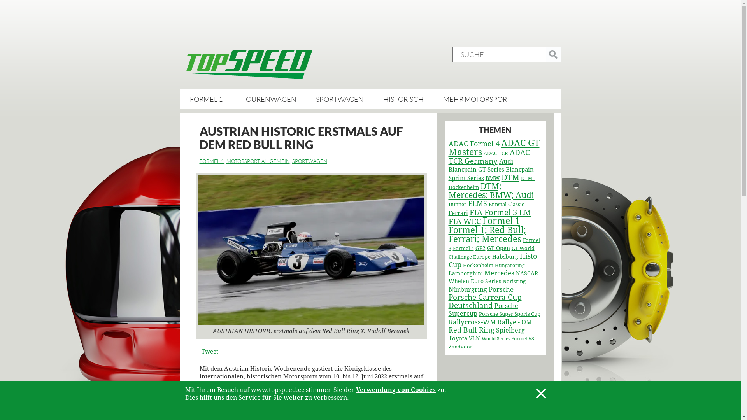 The width and height of the screenshot is (747, 420). Describe the element at coordinates (476, 170) in the screenshot. I see `Blancpain GT Series` at that location.